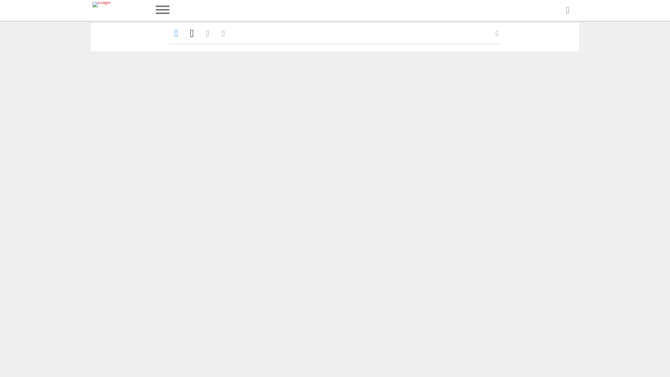 The image size is (670, 377). Describe the element at coordinates (176, 33) in the screenshot. I see `Share on Facebook` at that location.